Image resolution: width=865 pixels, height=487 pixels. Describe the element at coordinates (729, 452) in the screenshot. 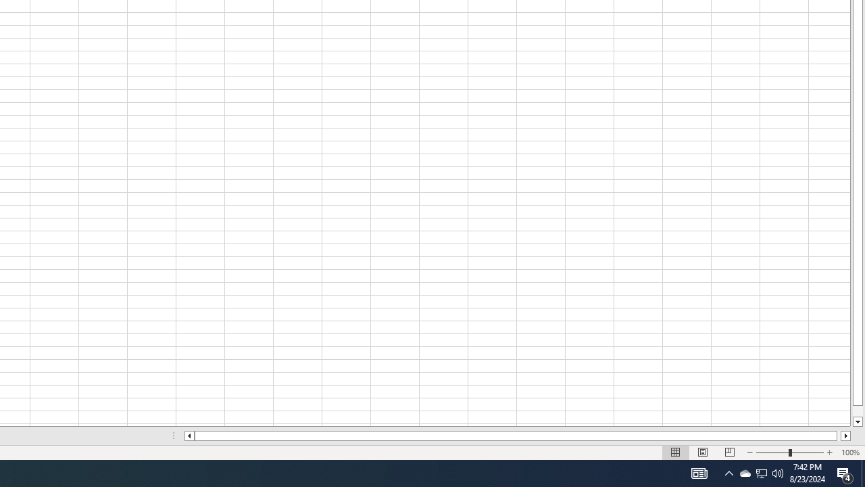

I see `Page Break Preview` at that location.